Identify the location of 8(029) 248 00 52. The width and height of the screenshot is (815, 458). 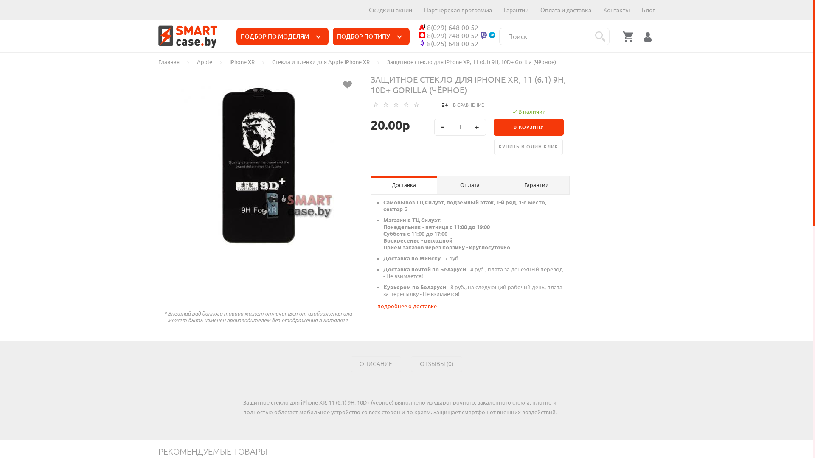
(449, 36).